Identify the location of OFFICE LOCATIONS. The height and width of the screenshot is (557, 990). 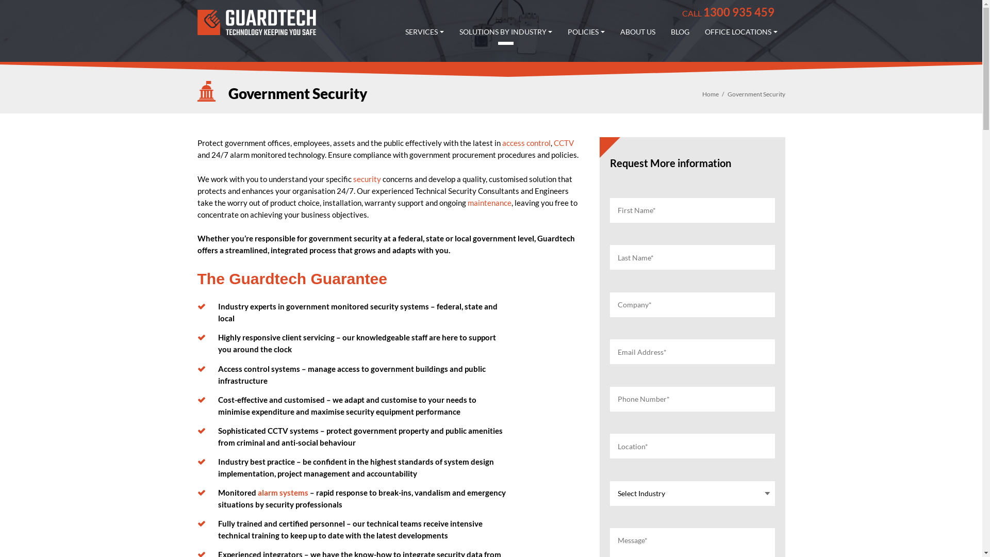
(741, 32).